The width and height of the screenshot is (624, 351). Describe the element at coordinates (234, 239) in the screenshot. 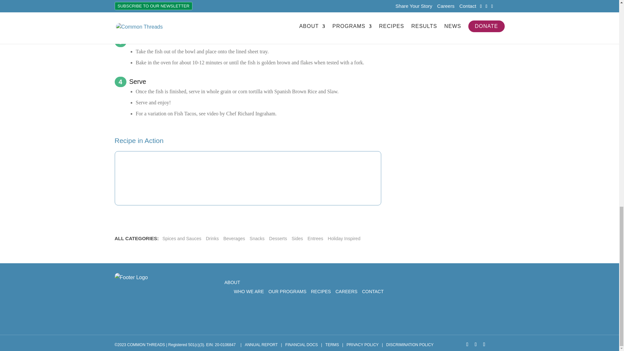

I see `Beverages` at that location.